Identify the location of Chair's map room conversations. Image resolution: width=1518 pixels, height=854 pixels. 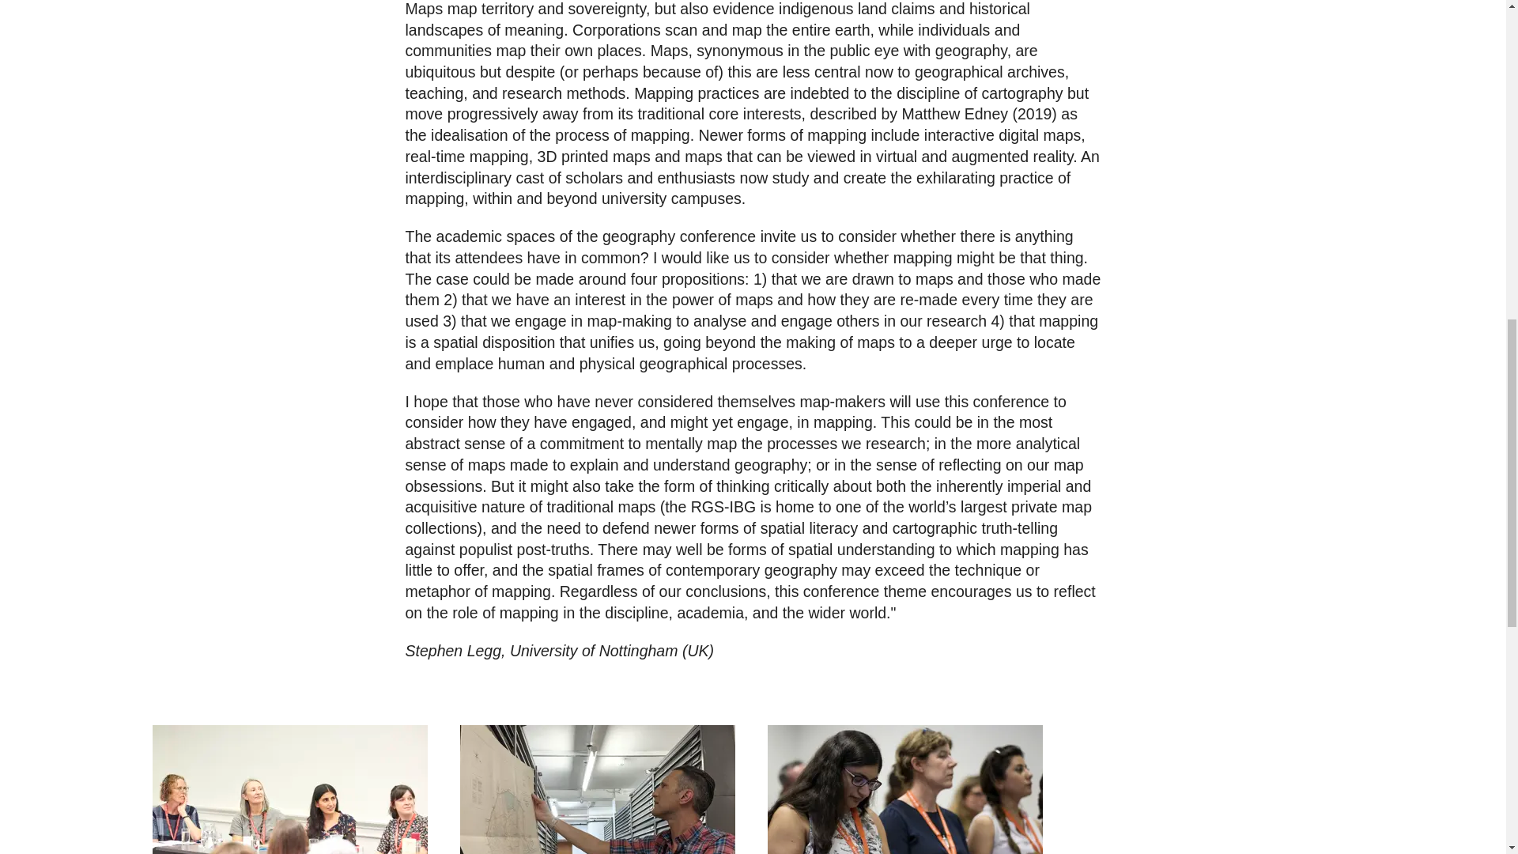
(599, 789).